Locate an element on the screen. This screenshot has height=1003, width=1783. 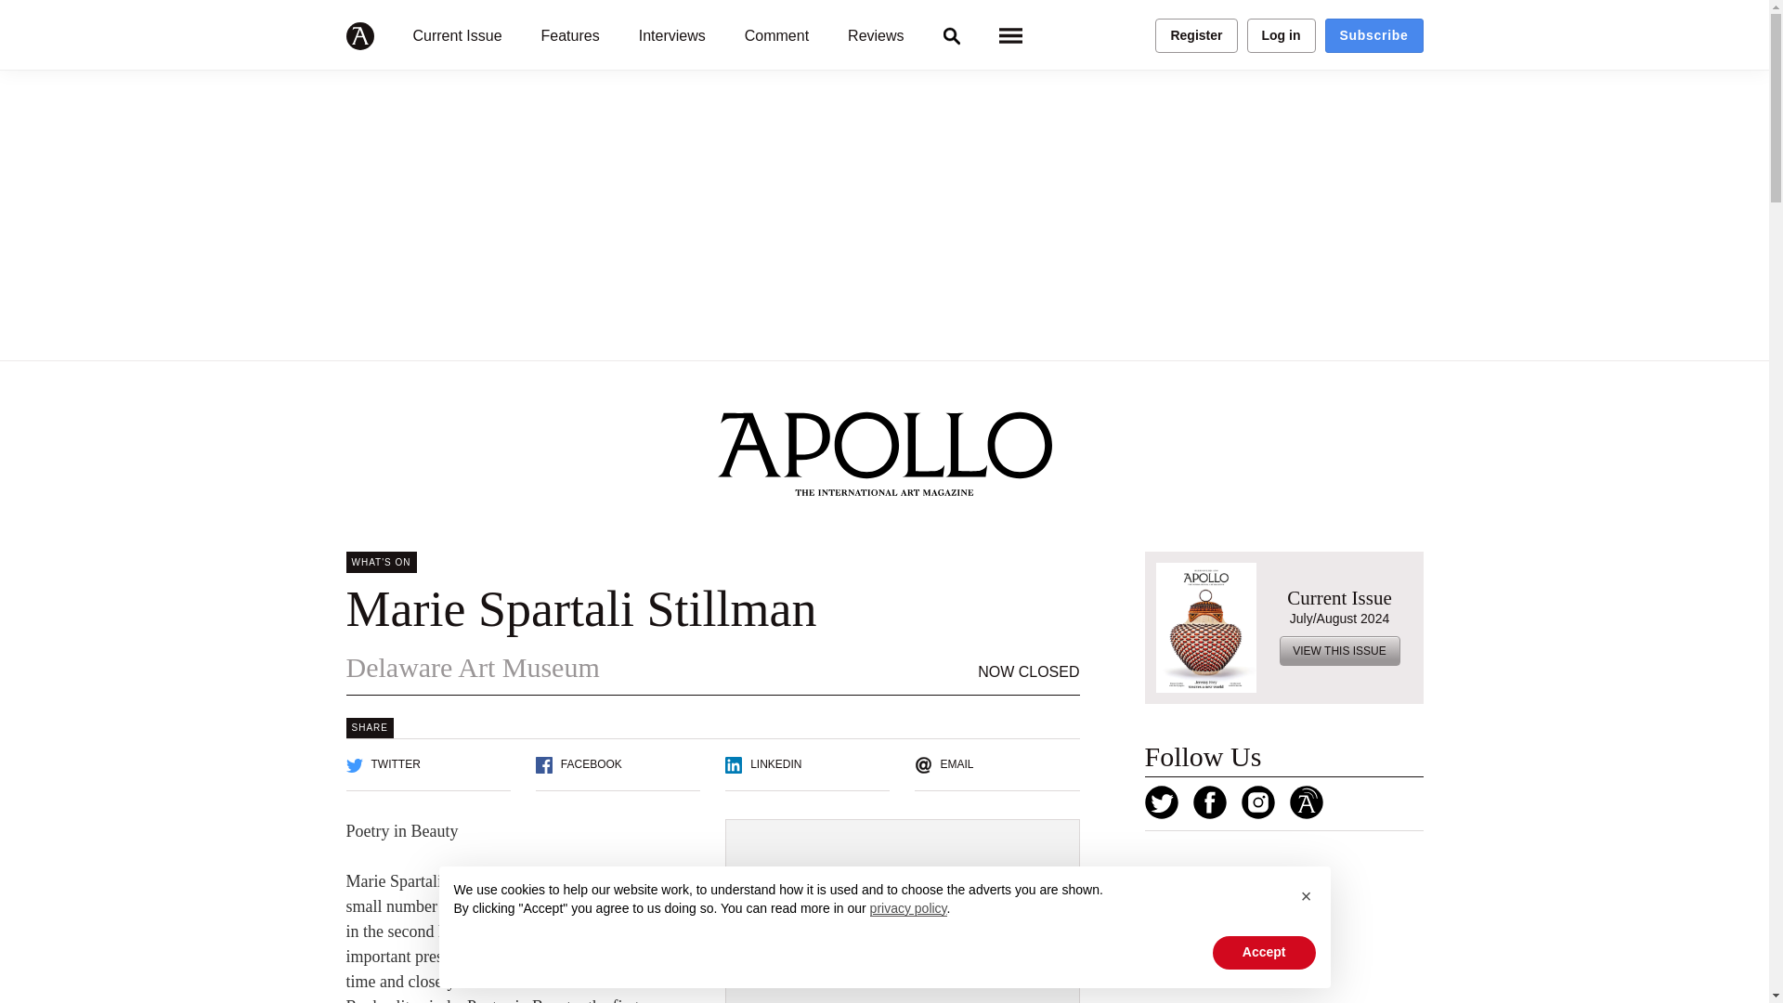
Log in is located at coordinates (1281, 35).